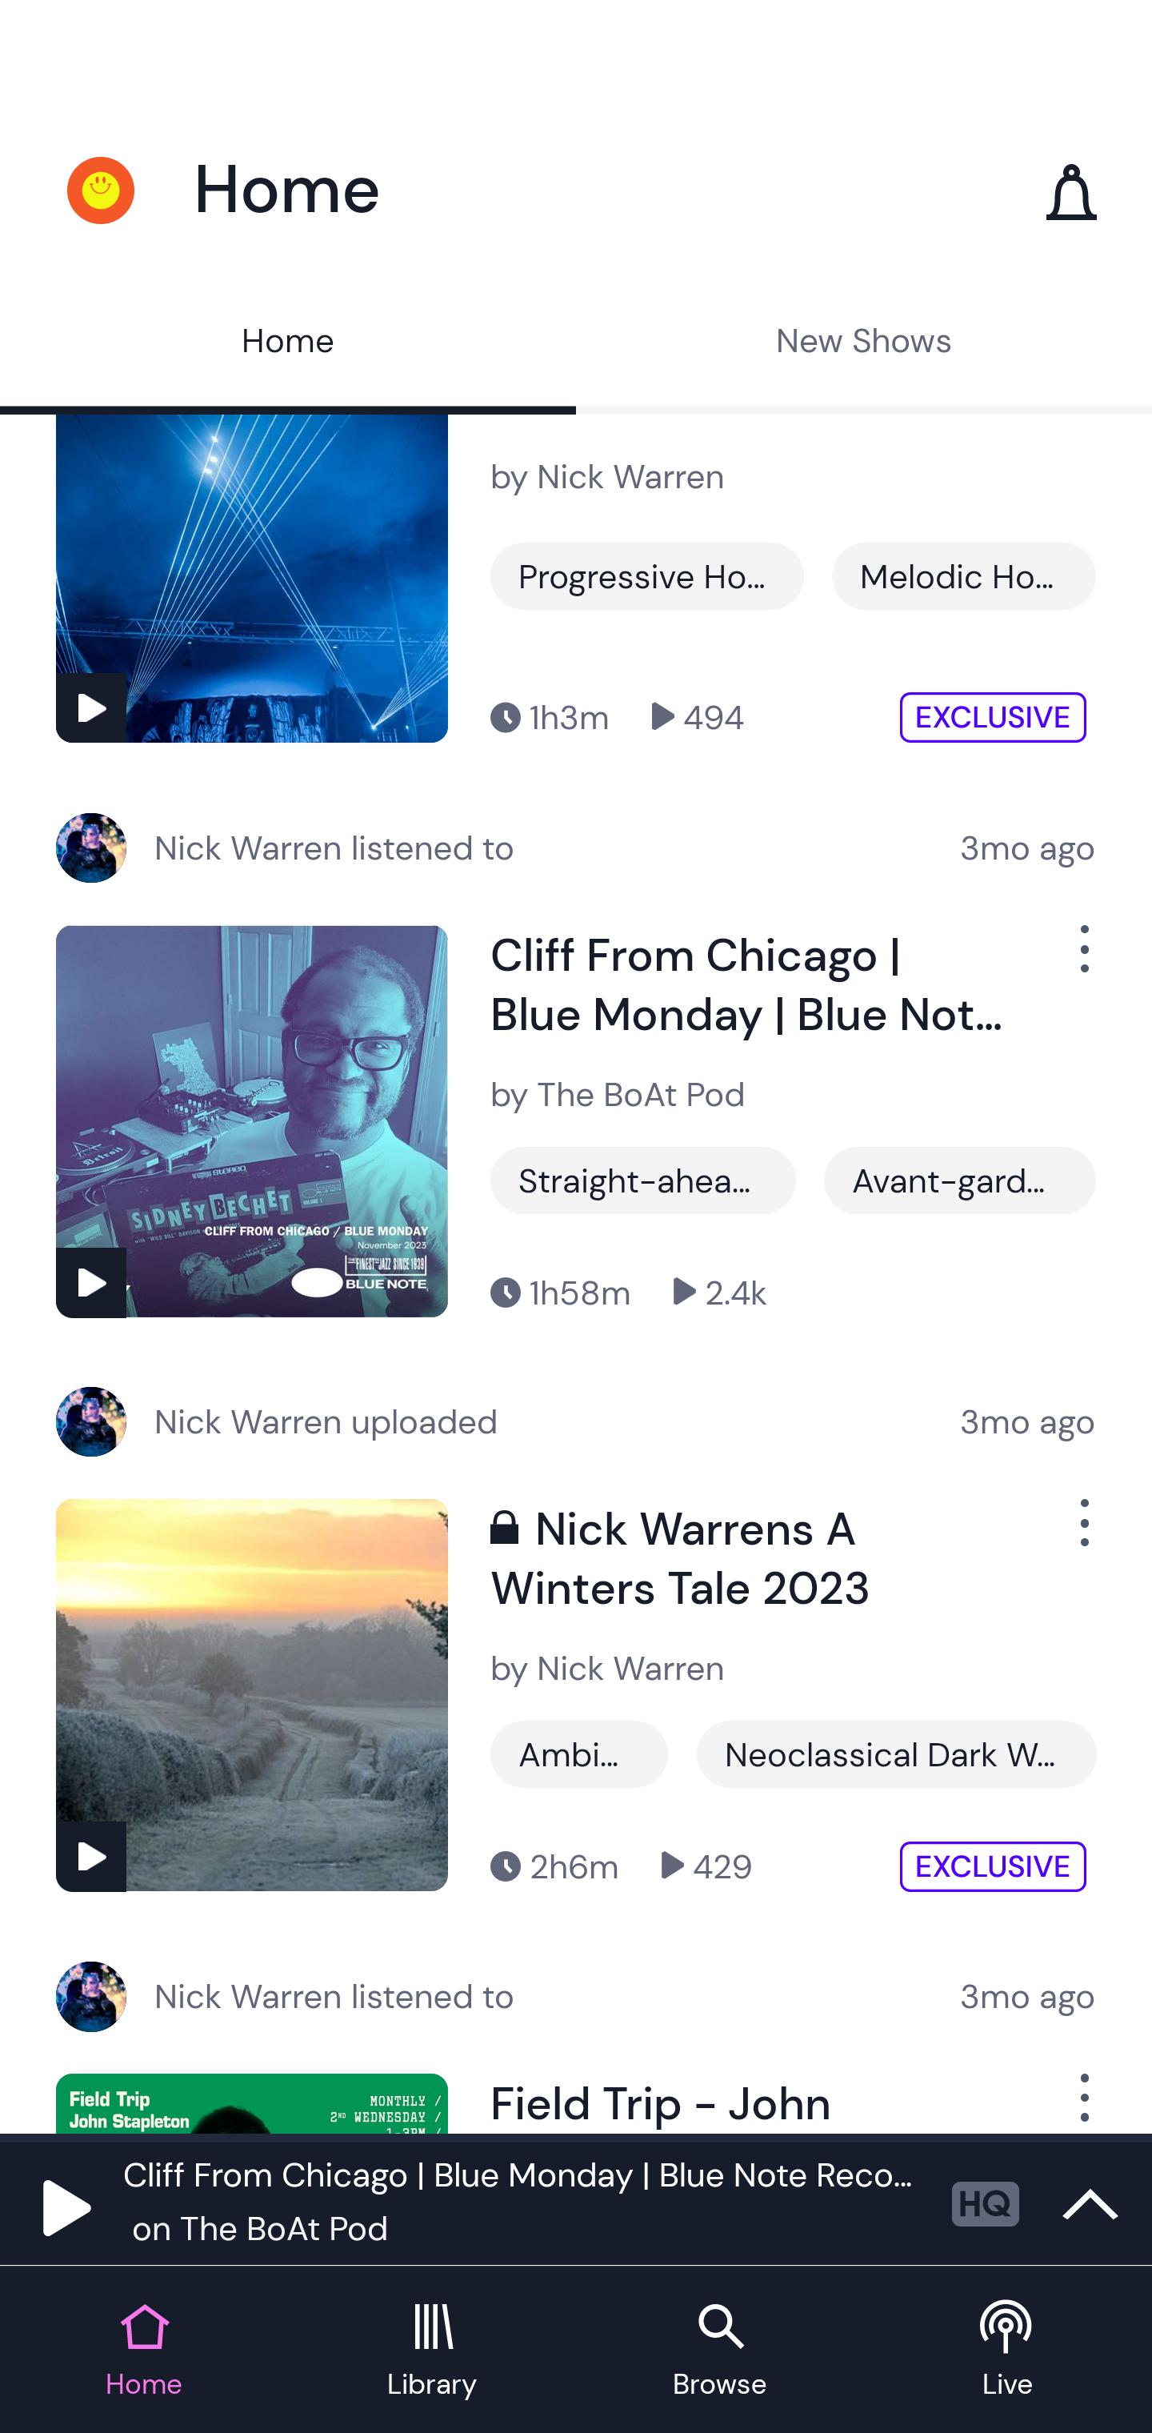 Image resolution: width=1152 pixels, height=2433 pixels. What do you see at coordinates (432, 2351) in the screenshot?
I see `Library tab Library` at bounding box center [432, 2351].